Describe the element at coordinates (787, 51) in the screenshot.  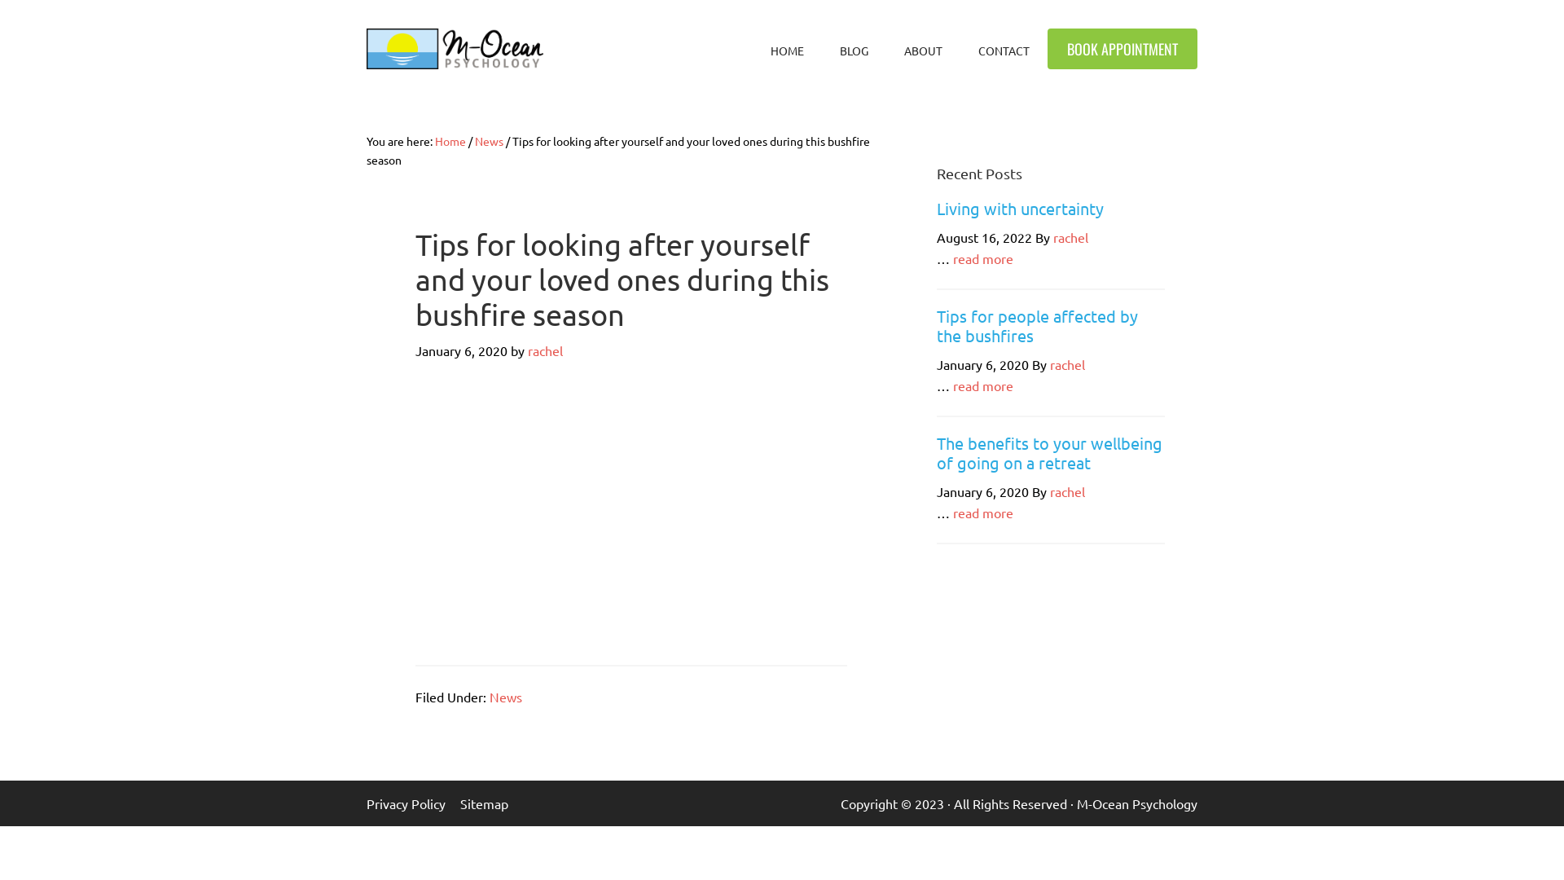
I see `HOME` at that location.